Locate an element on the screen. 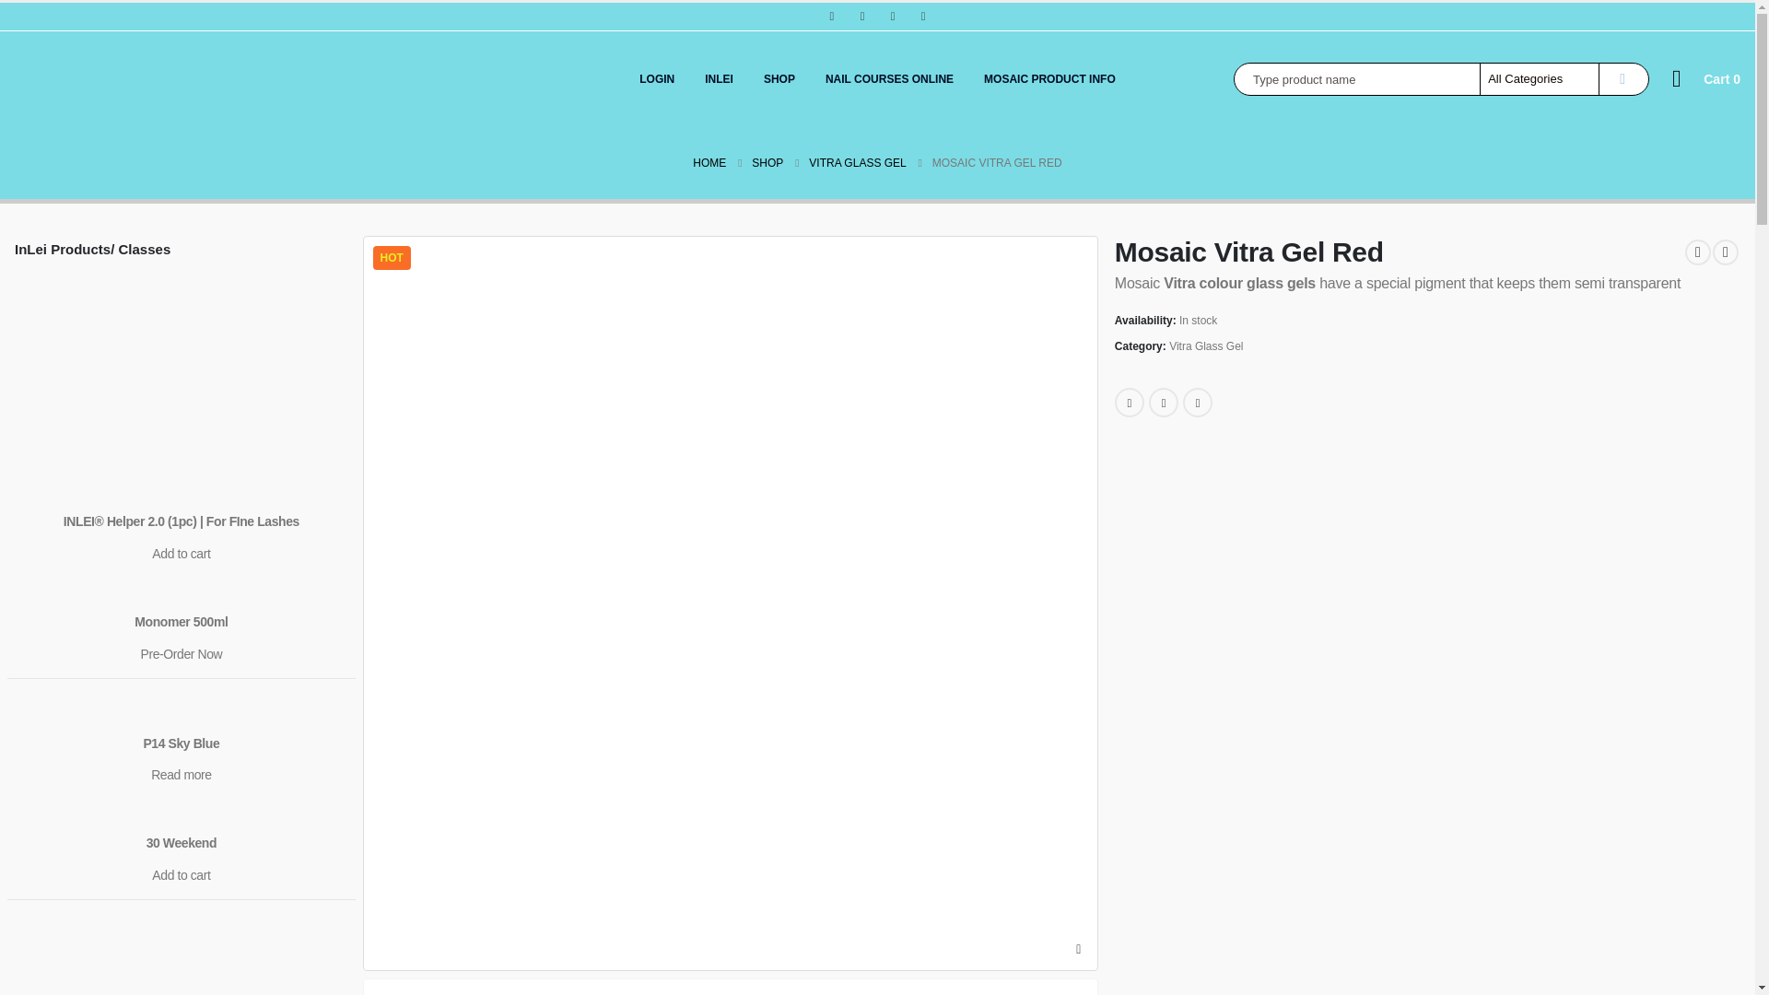 This screenshot has height=995, width=1769. Mosaic Vitra Gel Red is located at coordinates (730, 988).